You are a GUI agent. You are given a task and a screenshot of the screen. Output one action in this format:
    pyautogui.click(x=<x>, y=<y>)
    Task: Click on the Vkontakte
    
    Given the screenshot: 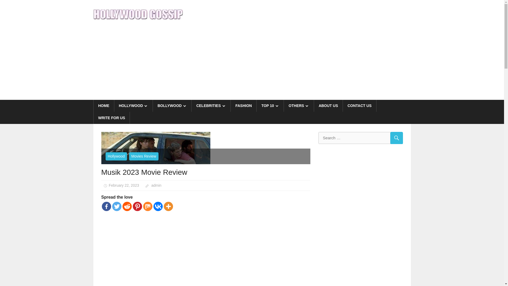 What is the action you would take?
    pyautogui.click(x=158, y=207)
    